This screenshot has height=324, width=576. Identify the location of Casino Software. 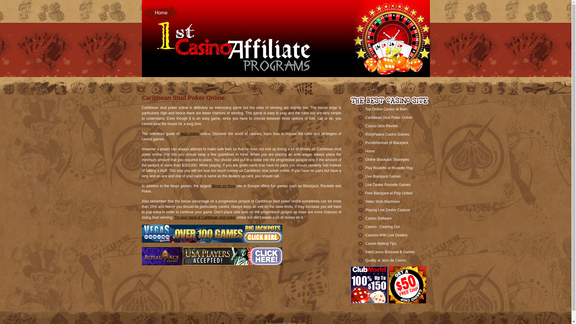
(379, 218).